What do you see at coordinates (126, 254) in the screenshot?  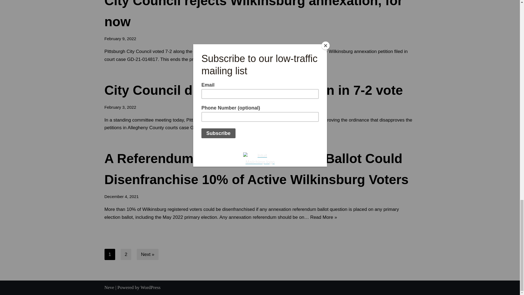 I see `2` at bounding box center [126, 254].